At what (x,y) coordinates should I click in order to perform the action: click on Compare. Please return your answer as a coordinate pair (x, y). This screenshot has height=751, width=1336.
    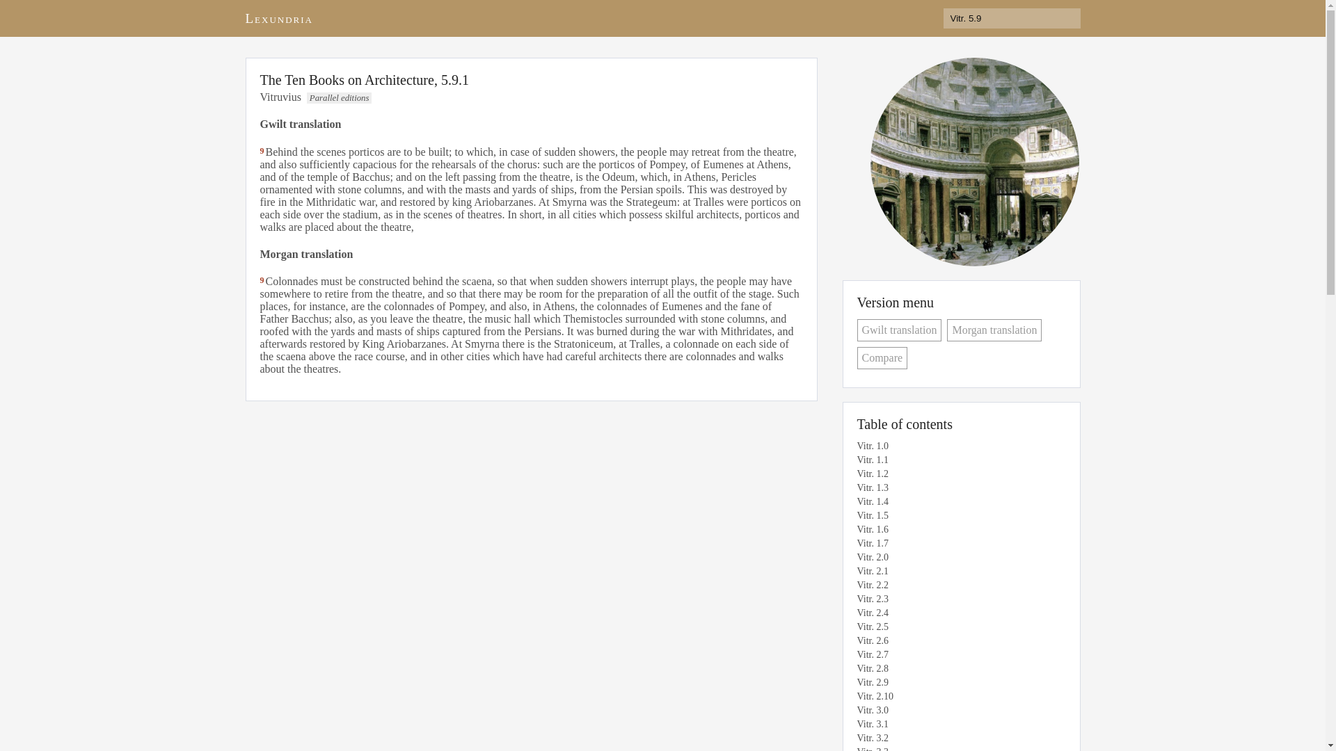
    Looking at the image, I should click on (882, 357).